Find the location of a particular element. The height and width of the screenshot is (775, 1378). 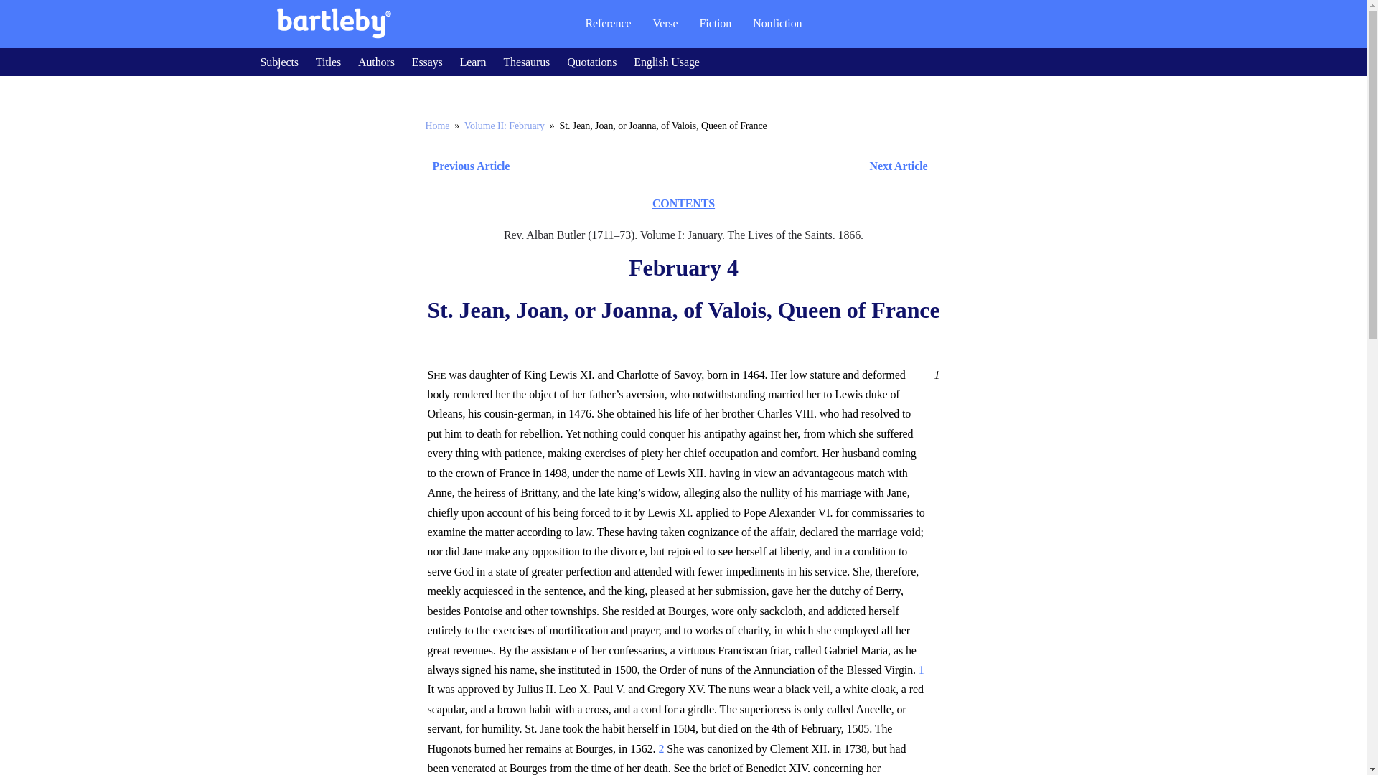

Volume II: February is located at coordinates (504, 126).